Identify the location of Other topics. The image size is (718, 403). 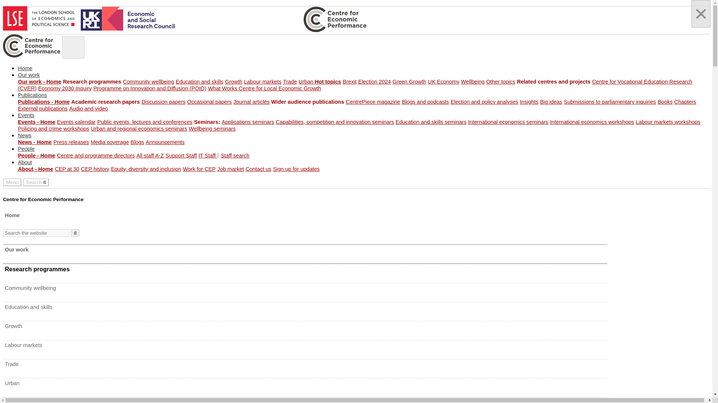
(500, 81).